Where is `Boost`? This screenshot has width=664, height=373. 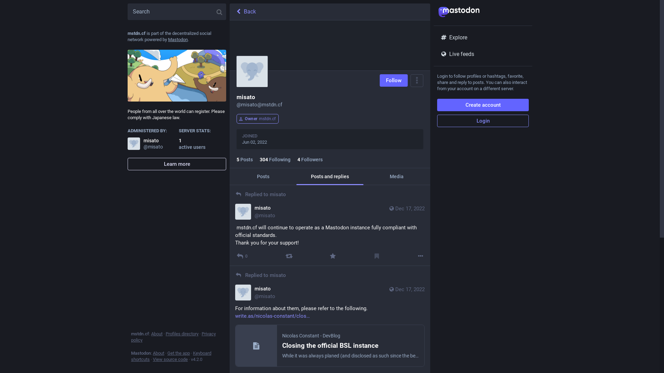 Boost is located at coordinates (289, 256).